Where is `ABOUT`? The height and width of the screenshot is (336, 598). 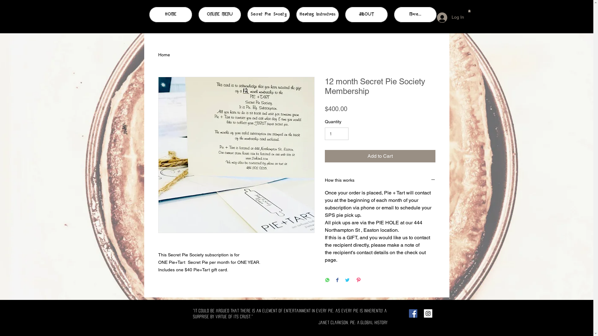
ABOUT is located at coordinates (366, 15).